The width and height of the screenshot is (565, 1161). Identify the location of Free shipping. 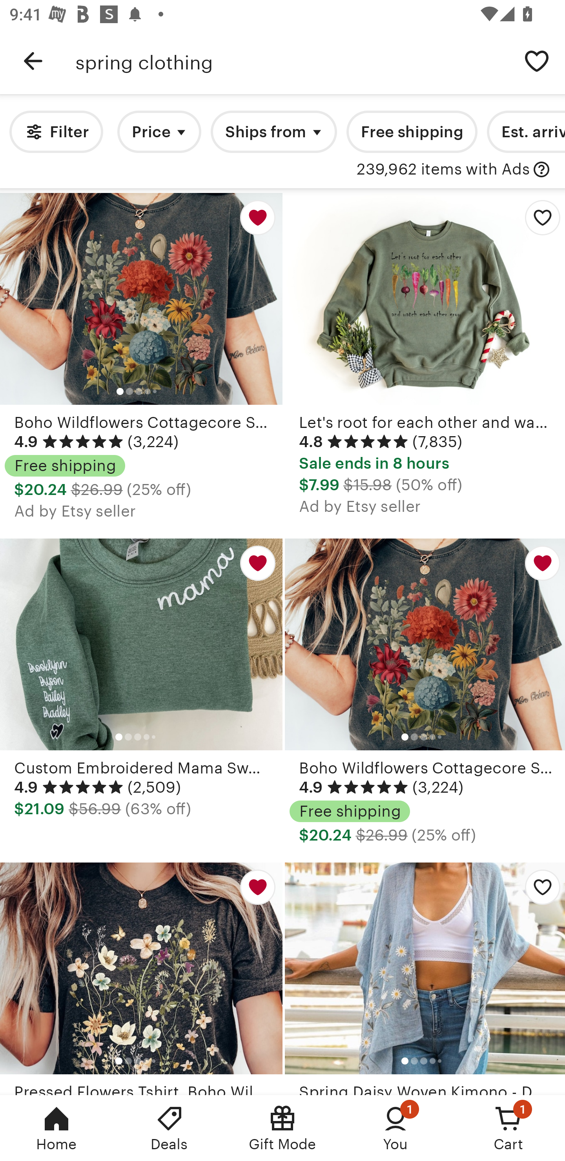
(412, 132).